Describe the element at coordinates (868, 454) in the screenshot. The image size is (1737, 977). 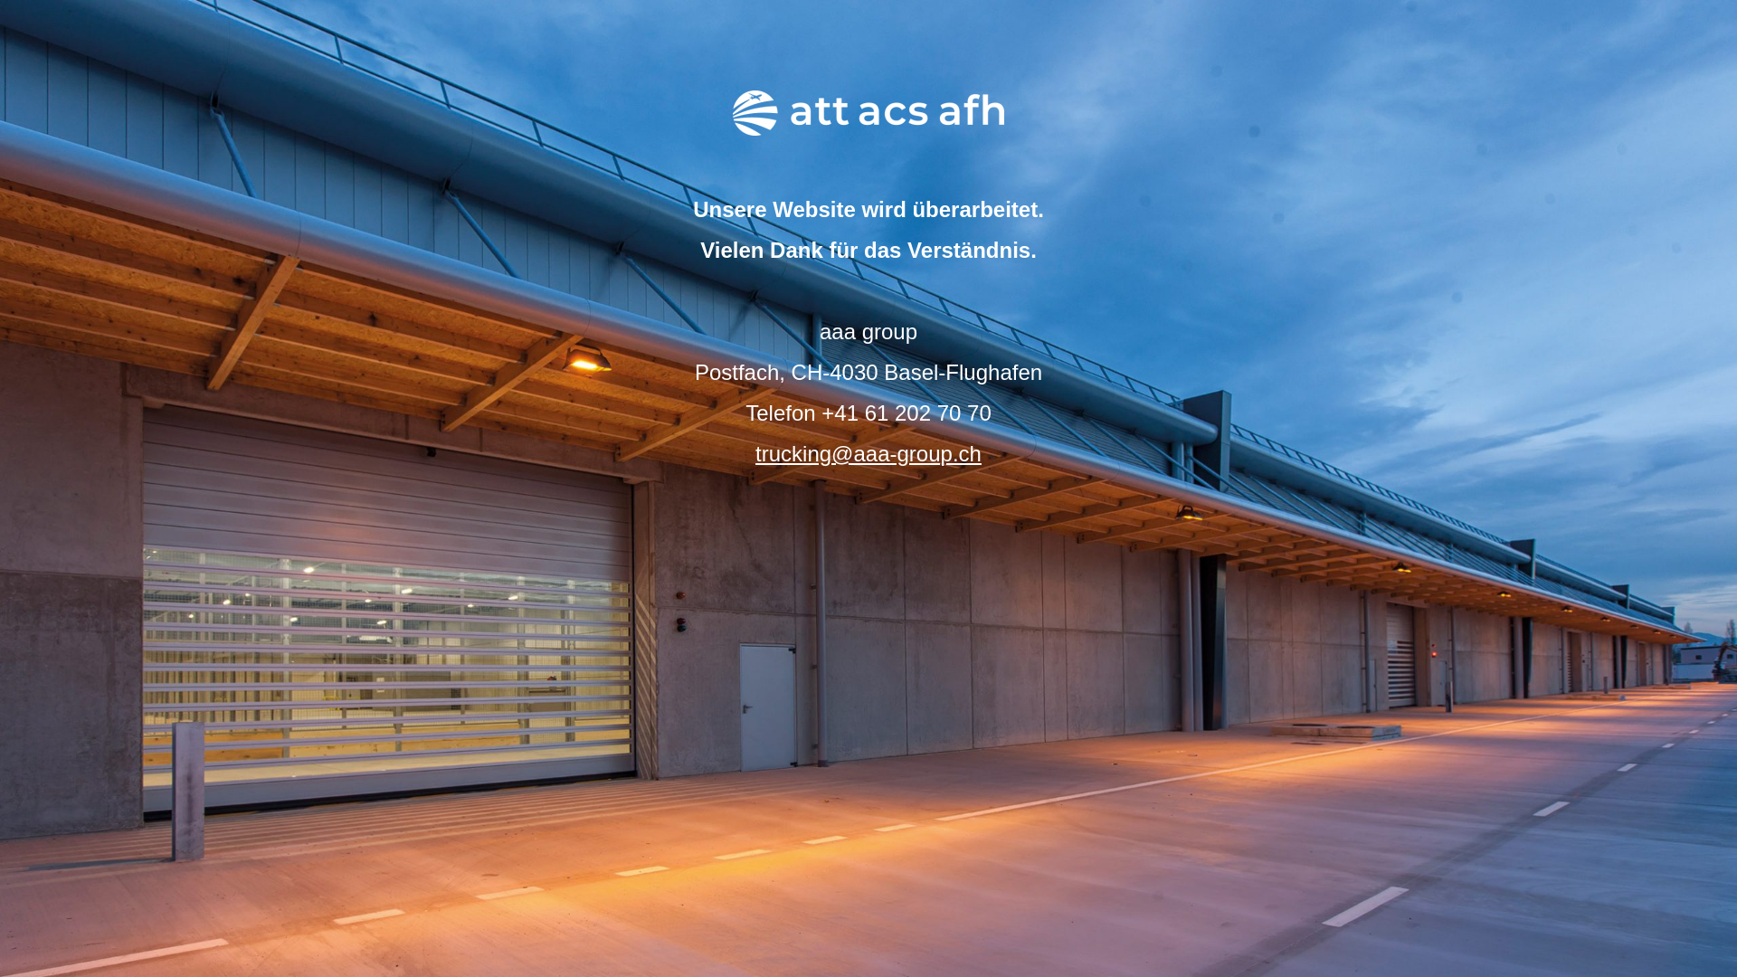
I see `trucking@aaa-group.ch` at that location.